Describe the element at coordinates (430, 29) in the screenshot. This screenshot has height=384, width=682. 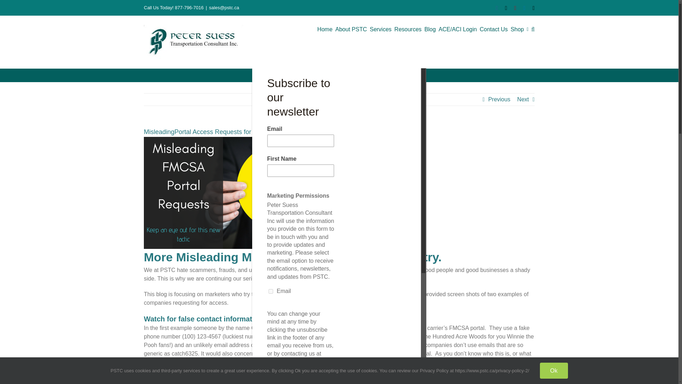
I see `Blog` at that location.